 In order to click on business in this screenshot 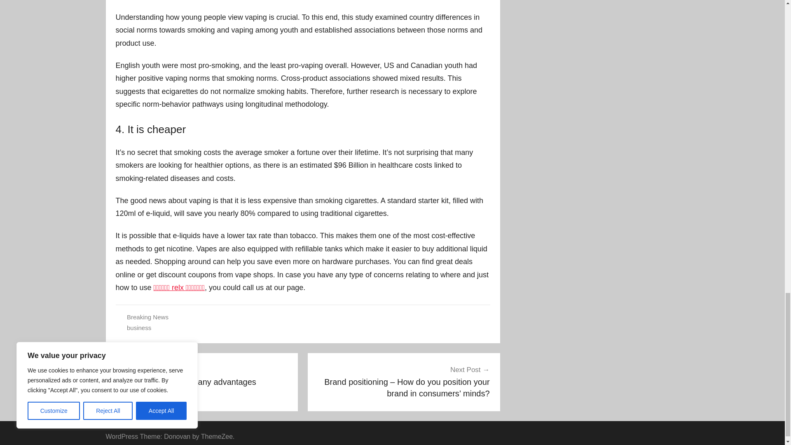, I will do `click(202, 376)`.